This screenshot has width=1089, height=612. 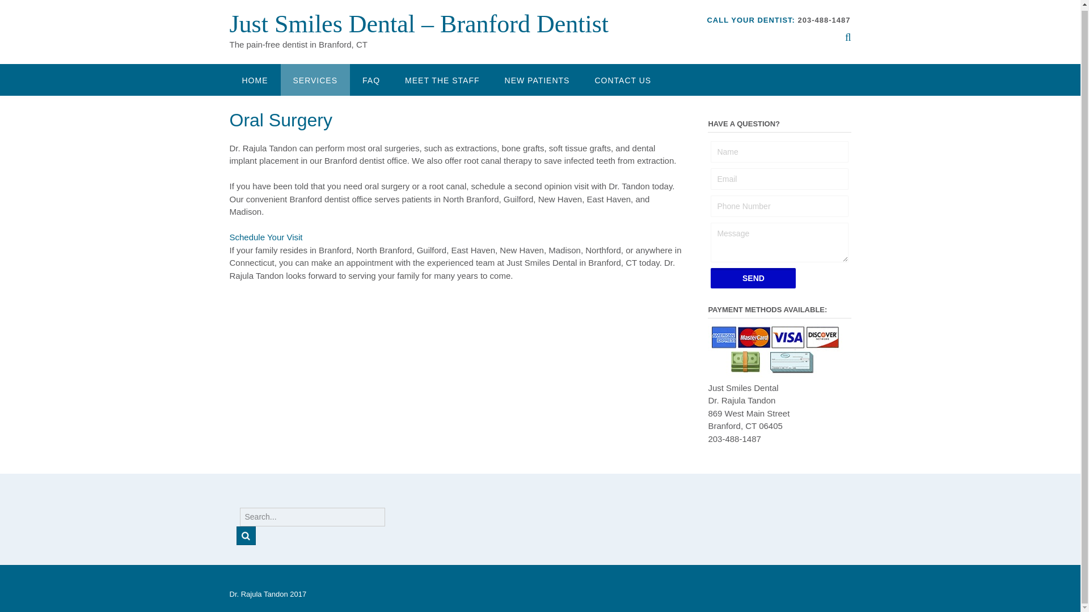 What do you see at coordinates (314, 79) in the screenshot?
I see `SERVICES` at bounding box center [314, 79].